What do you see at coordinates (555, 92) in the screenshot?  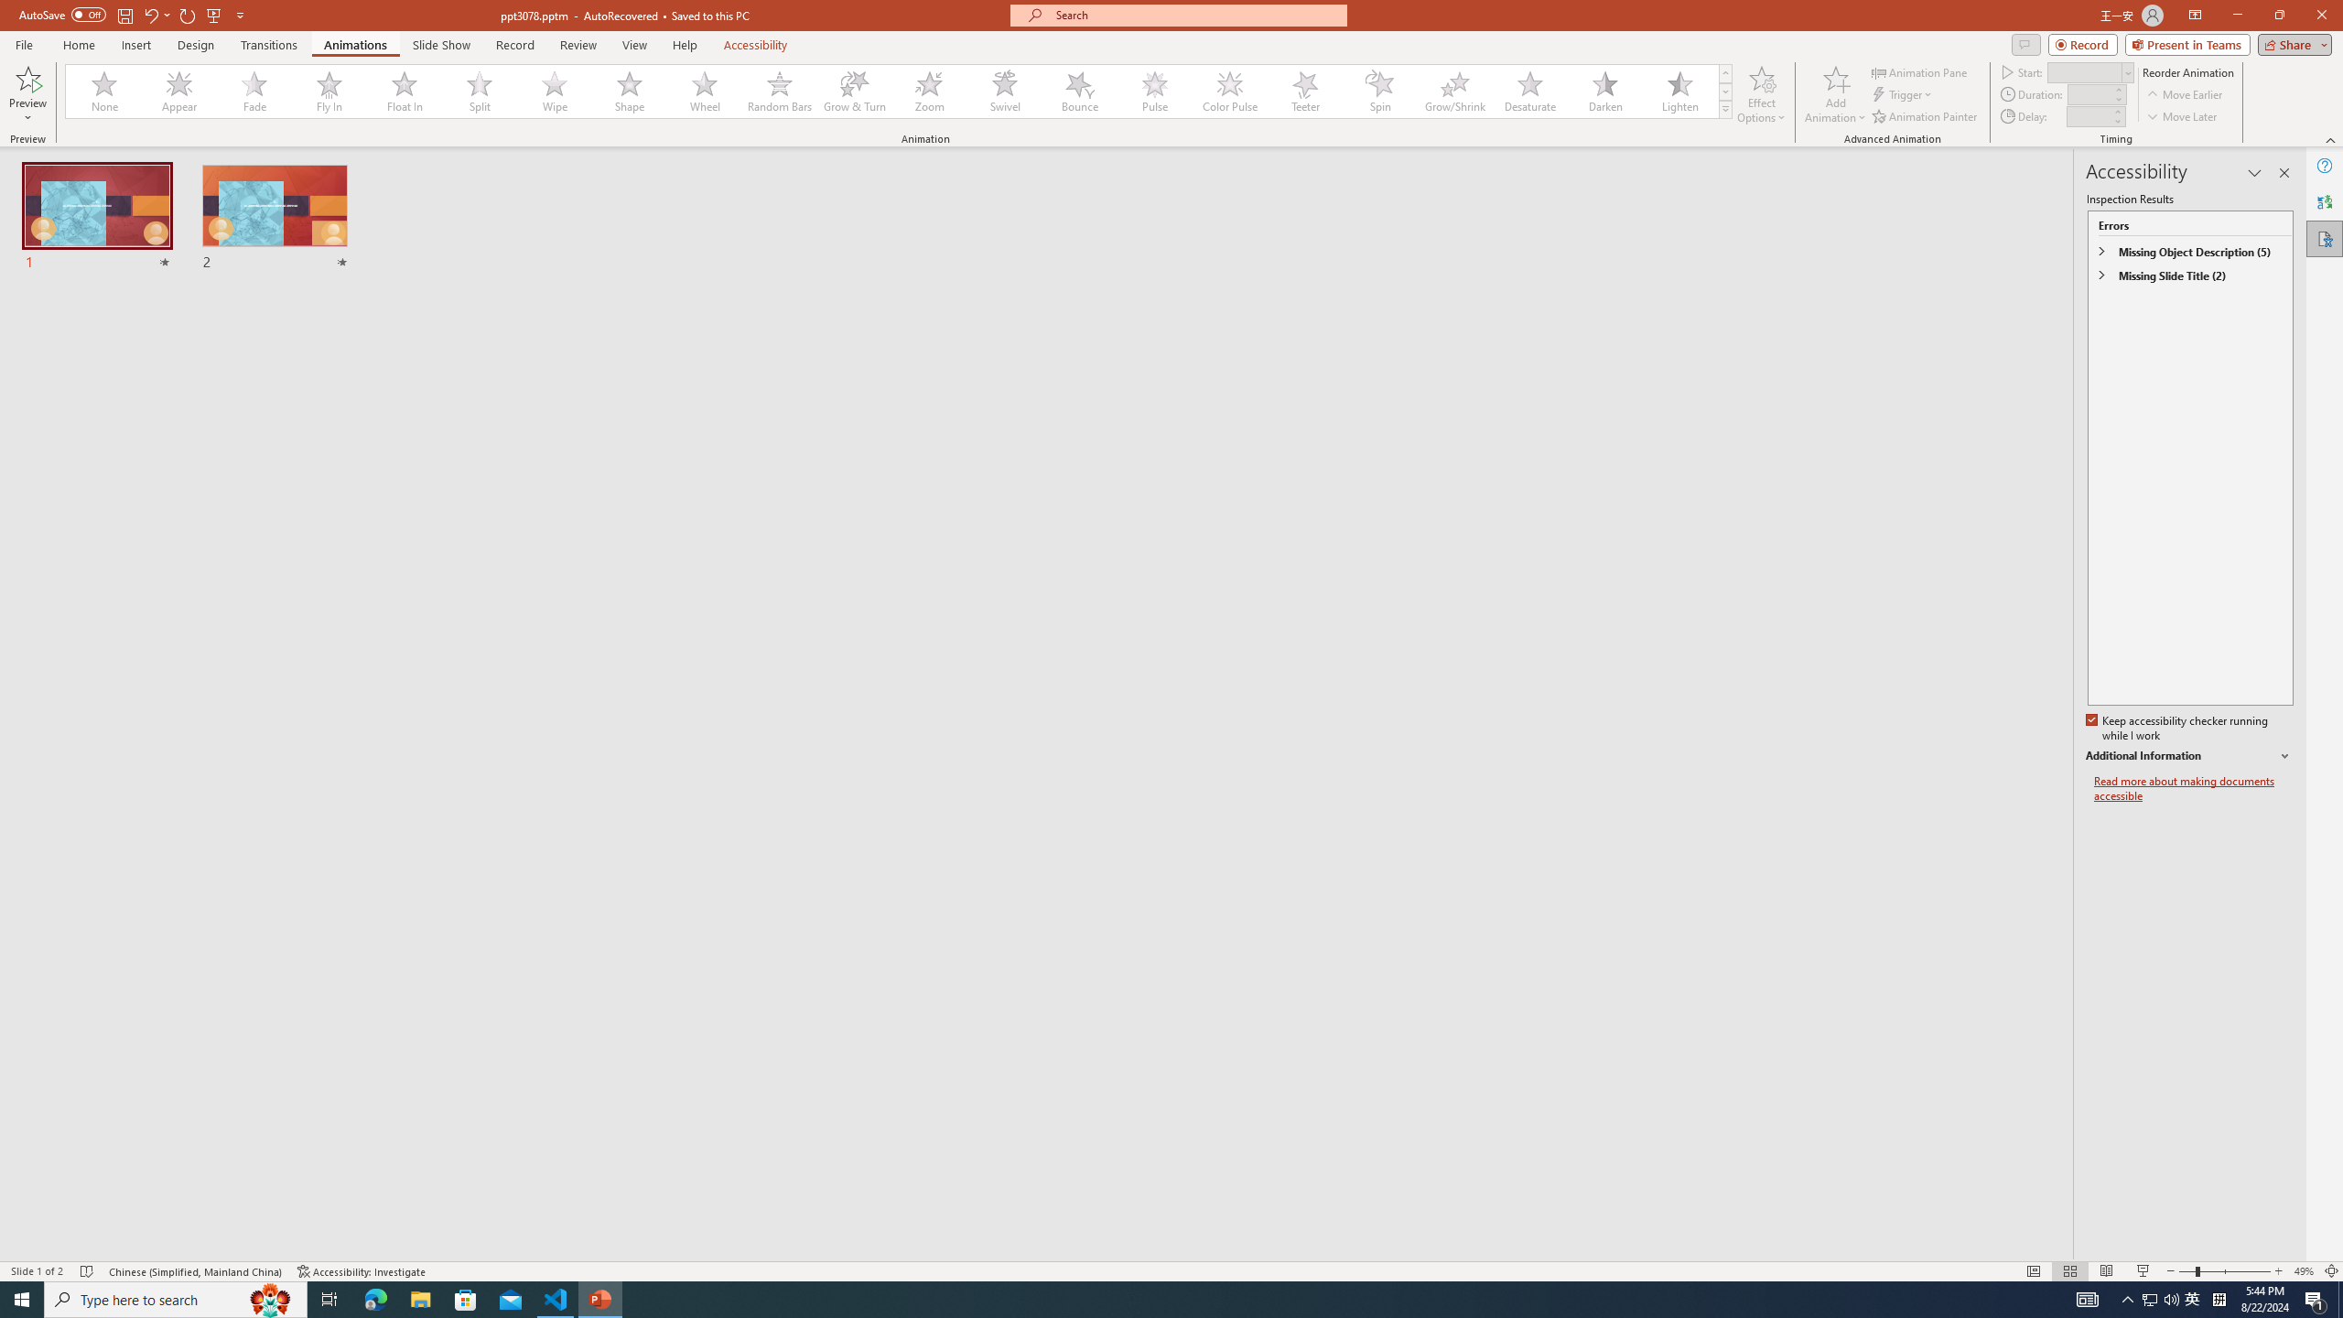 I see `Wipe` at bounding box center [555, 92].